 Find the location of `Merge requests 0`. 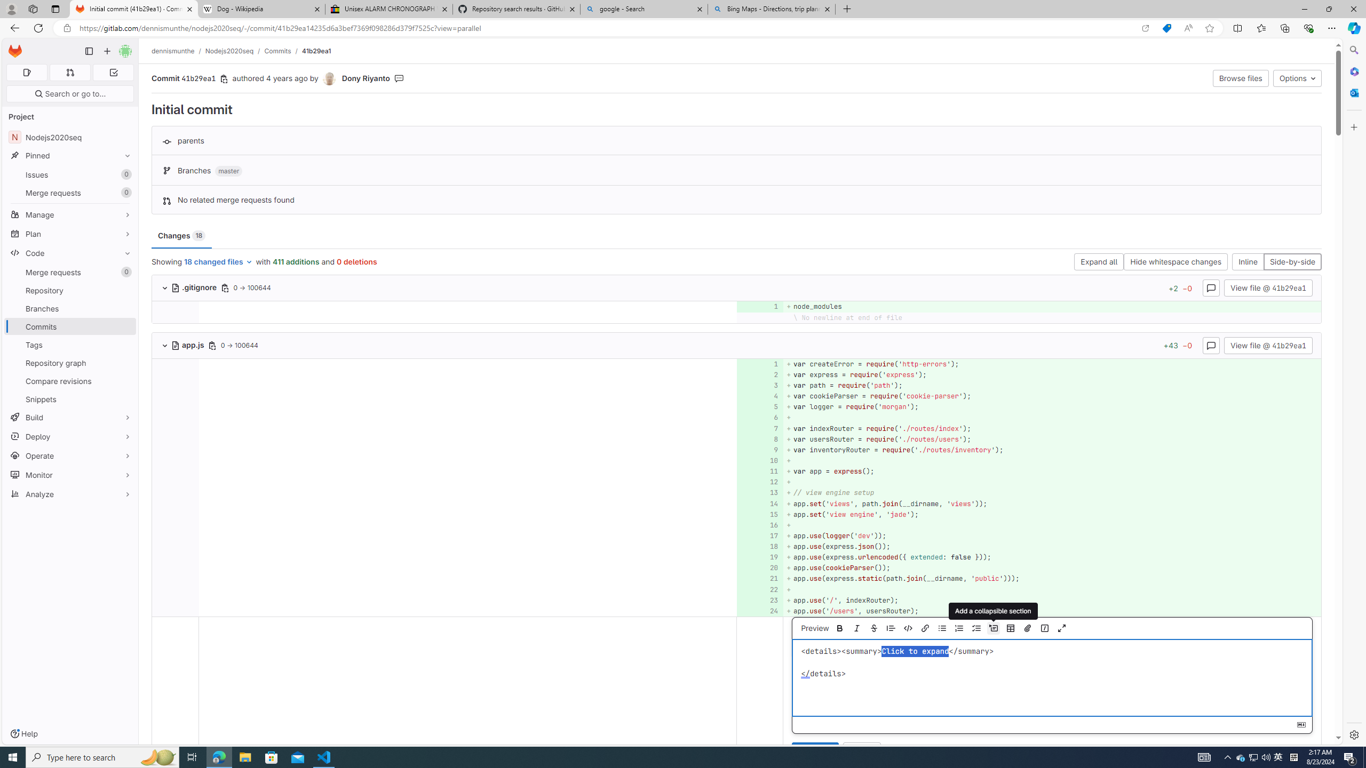

Merge requests 0 is located at coordinates (69, 73).